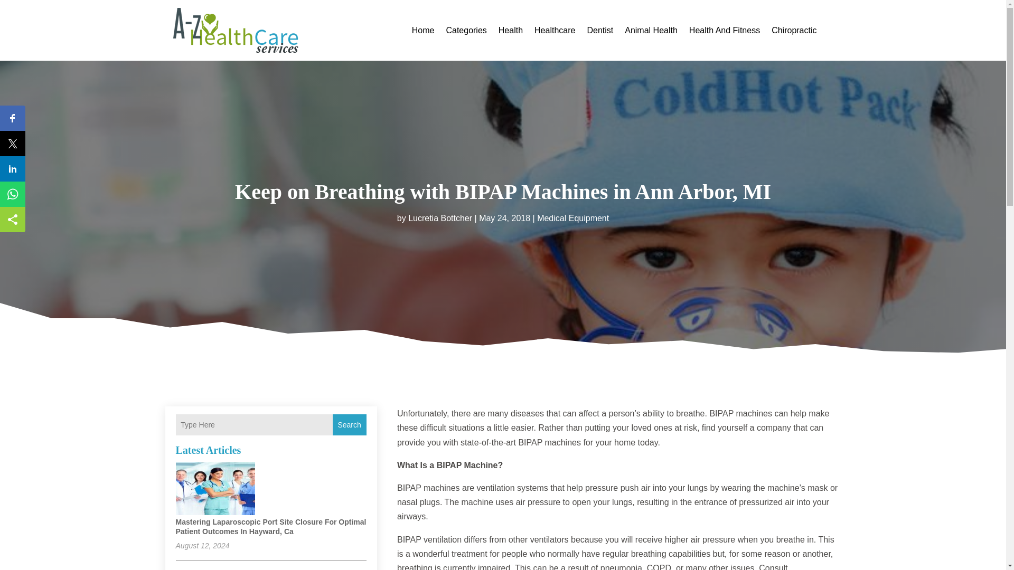 This screenshot has height=570, width=1014. Describe the element at coordinates (466, 31) in the screenshot. I see `Categories` at that location.